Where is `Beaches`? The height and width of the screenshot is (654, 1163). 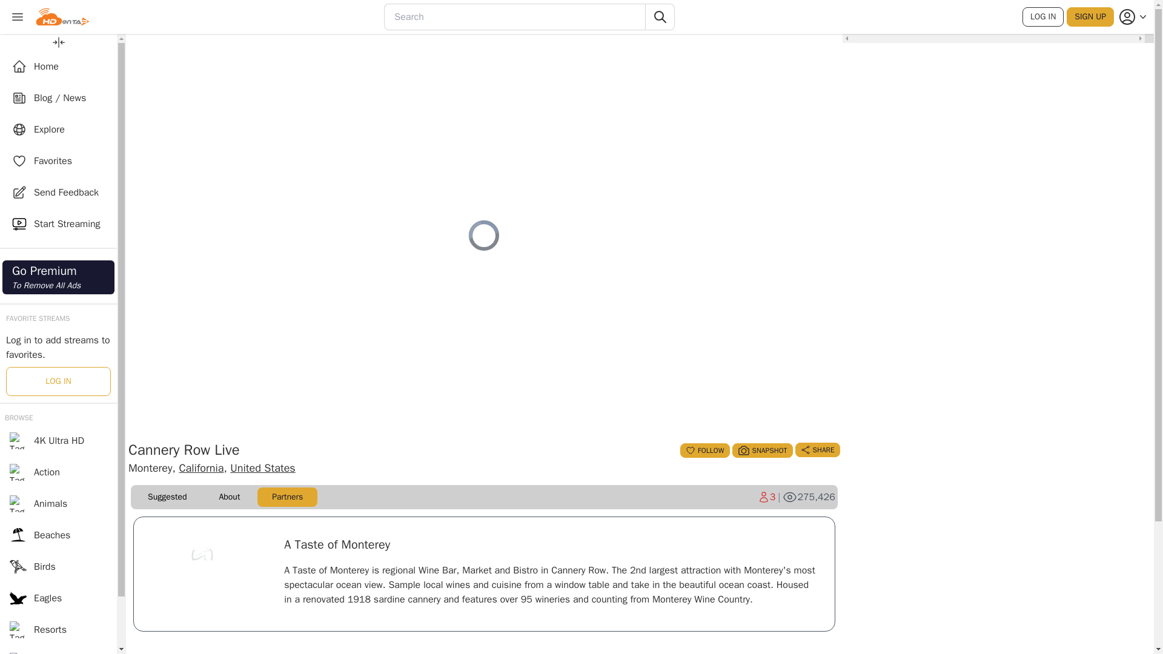 Beaches is located at coordinates (58, 67).